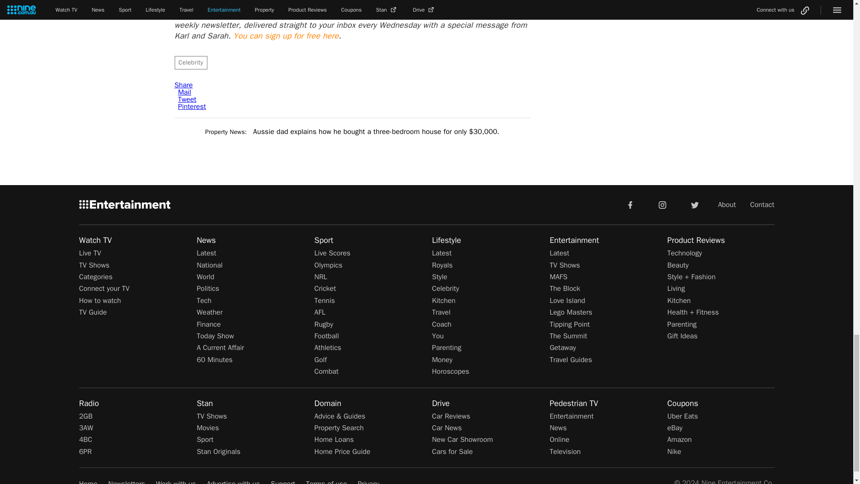  What do you see at coordinates (662, 204) in the screenshot?
I see `instagram` at bounding box center [662, 204].